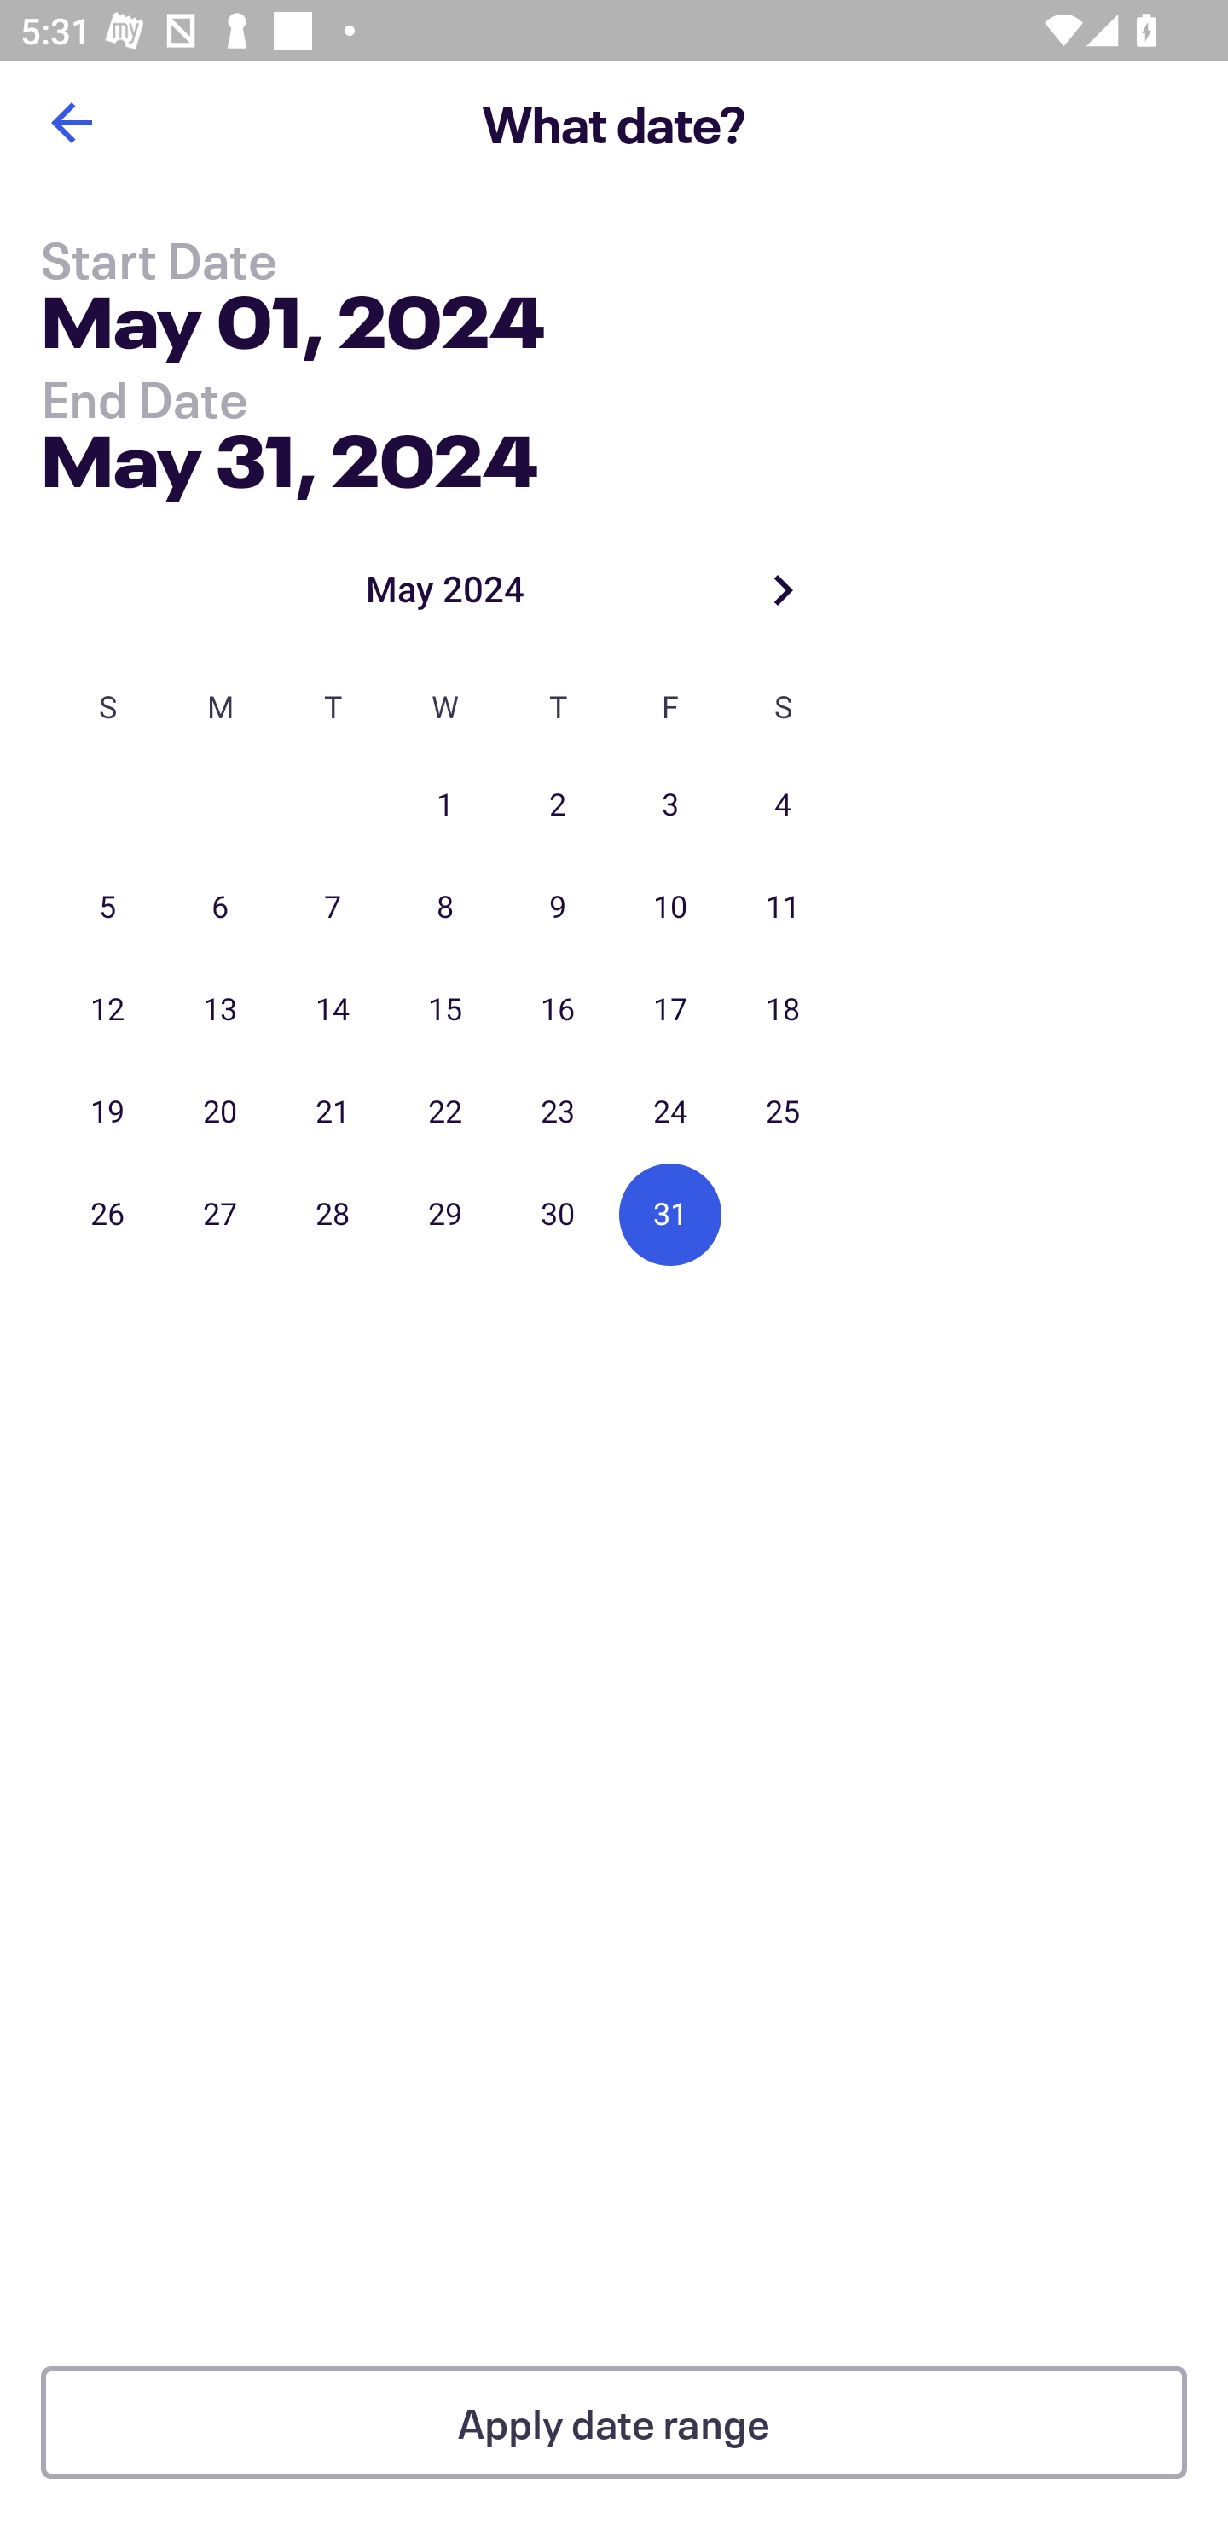 The width and height of the screenshot is (1228, 2525). I want to click on 4 04 May 2024, so click(783, 805).